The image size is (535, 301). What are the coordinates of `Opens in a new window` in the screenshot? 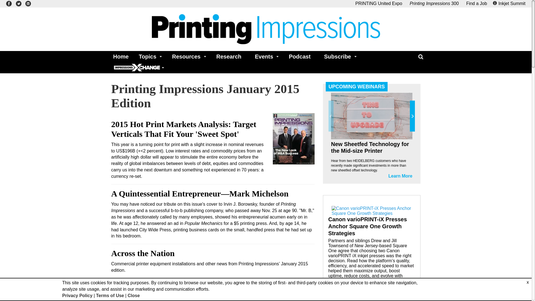 It's located at (434, 3).